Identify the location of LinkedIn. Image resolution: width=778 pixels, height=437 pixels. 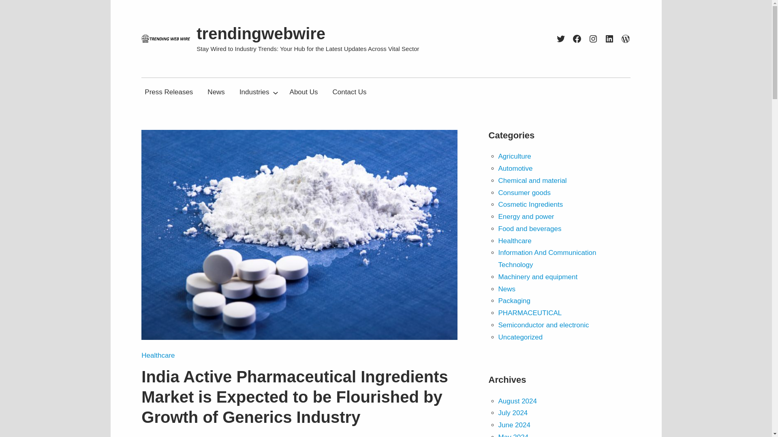
(609, 39).